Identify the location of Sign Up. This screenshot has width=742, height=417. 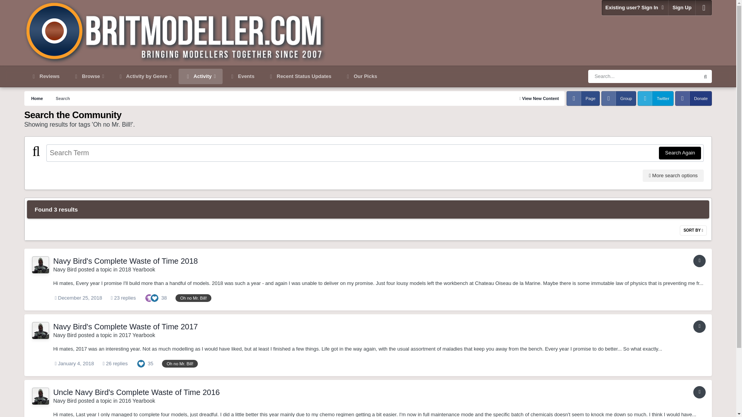
(682, 8).